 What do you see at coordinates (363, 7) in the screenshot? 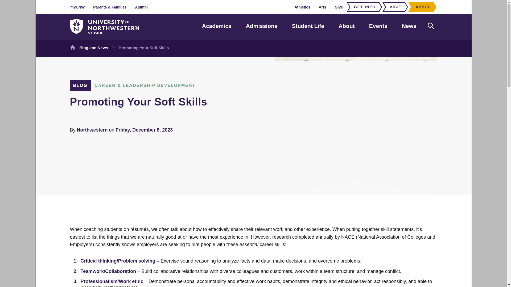
I see `GET INFO` at bounding box center [363, 7].